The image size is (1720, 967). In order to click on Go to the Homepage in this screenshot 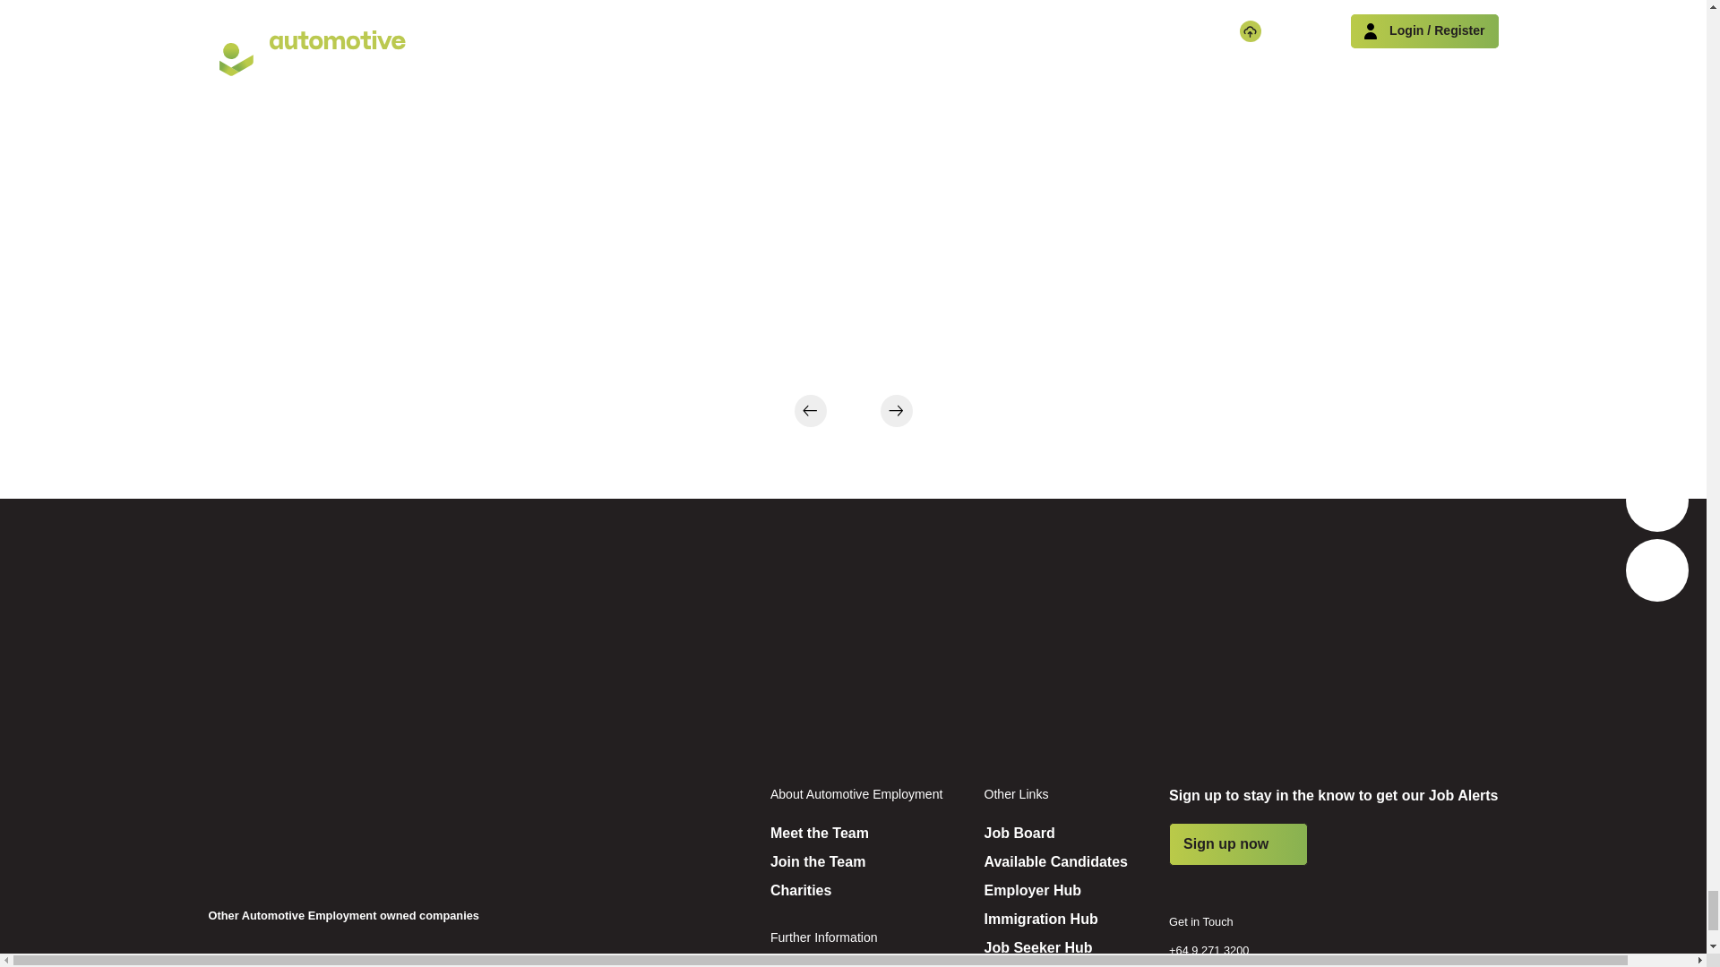, I will do `click(319, 833)`.